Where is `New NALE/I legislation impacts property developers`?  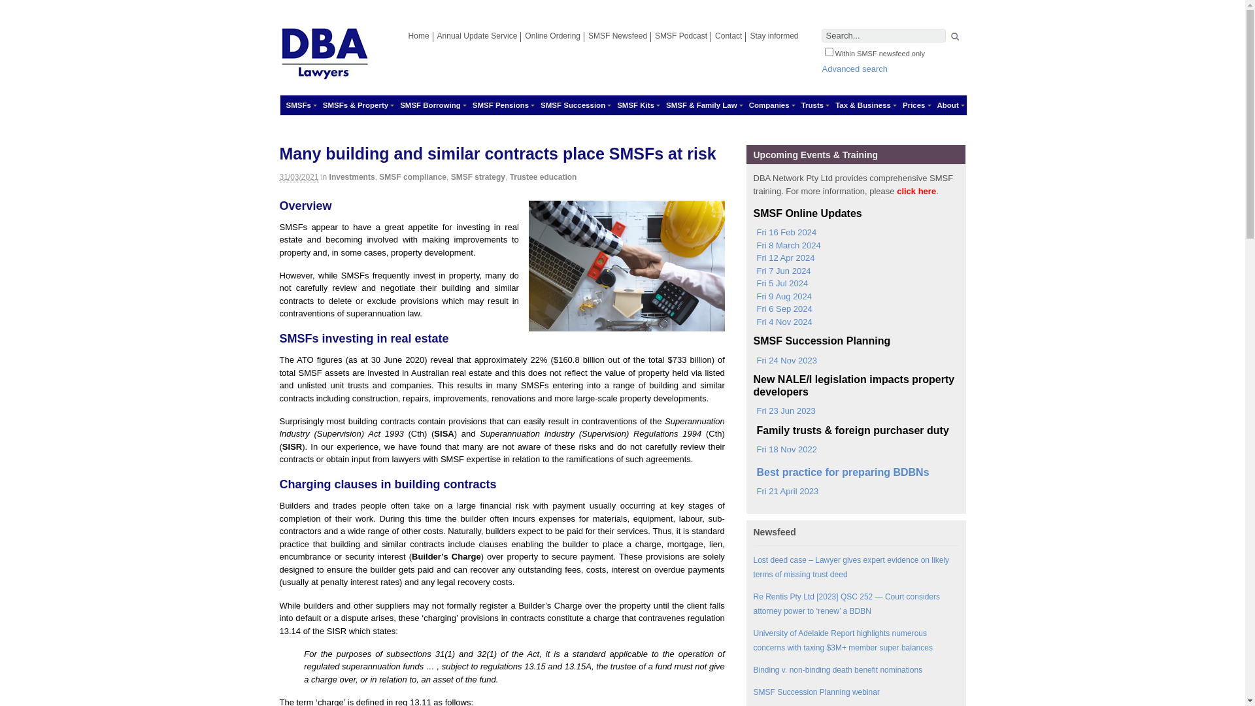
New NALE/I legislation impacts property developers is located at coordinates (856, 386).